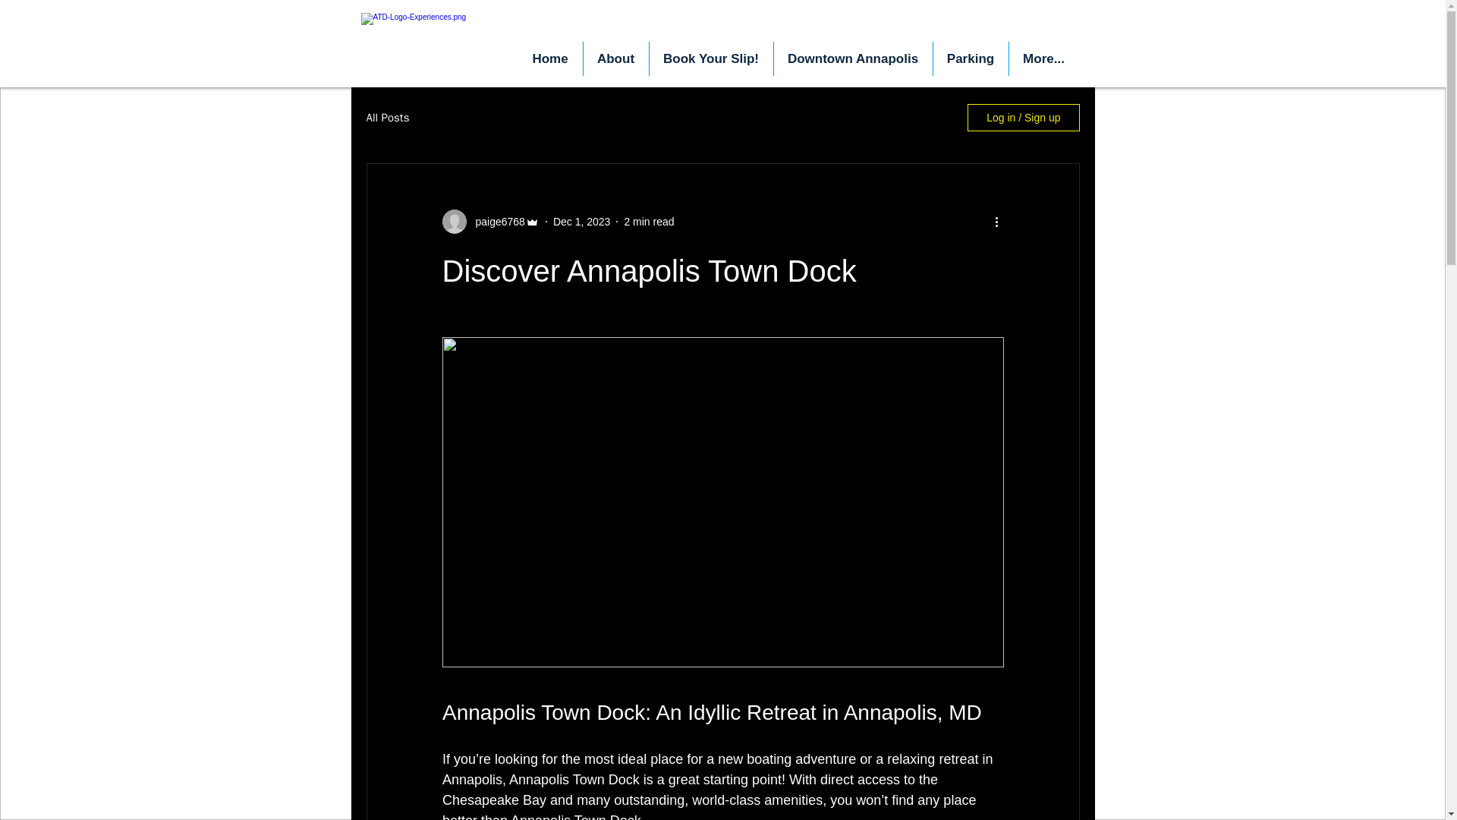 The height and width of the screenshot is (820, 1457). What do you see at coordinates (971, 59) in the screenshot?
I see `Parking` at bounding box center [971, 59].